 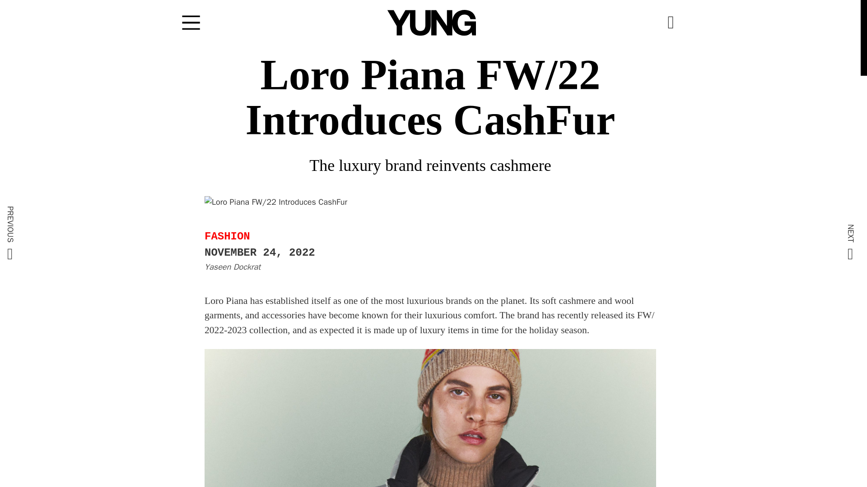 I want to click on Search, so click(x=520, y=243).